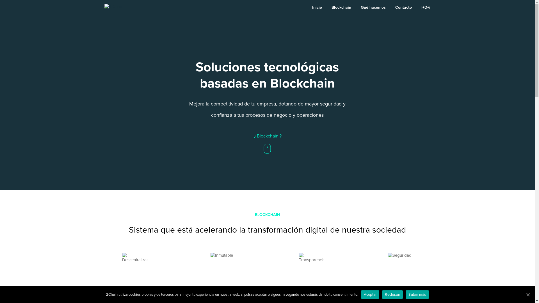 The width and height of the screenshot is (539, 303). What do you see at coordinates (370, 295) in the screenshot?
I see `Aceptar` at bounding box center [370, 295].